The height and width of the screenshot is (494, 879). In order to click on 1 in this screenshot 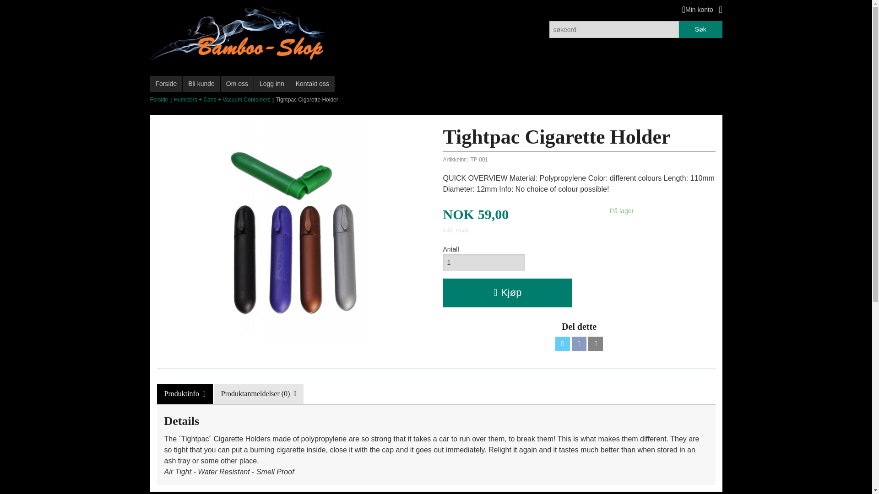, I will do `click(483, 263)`.